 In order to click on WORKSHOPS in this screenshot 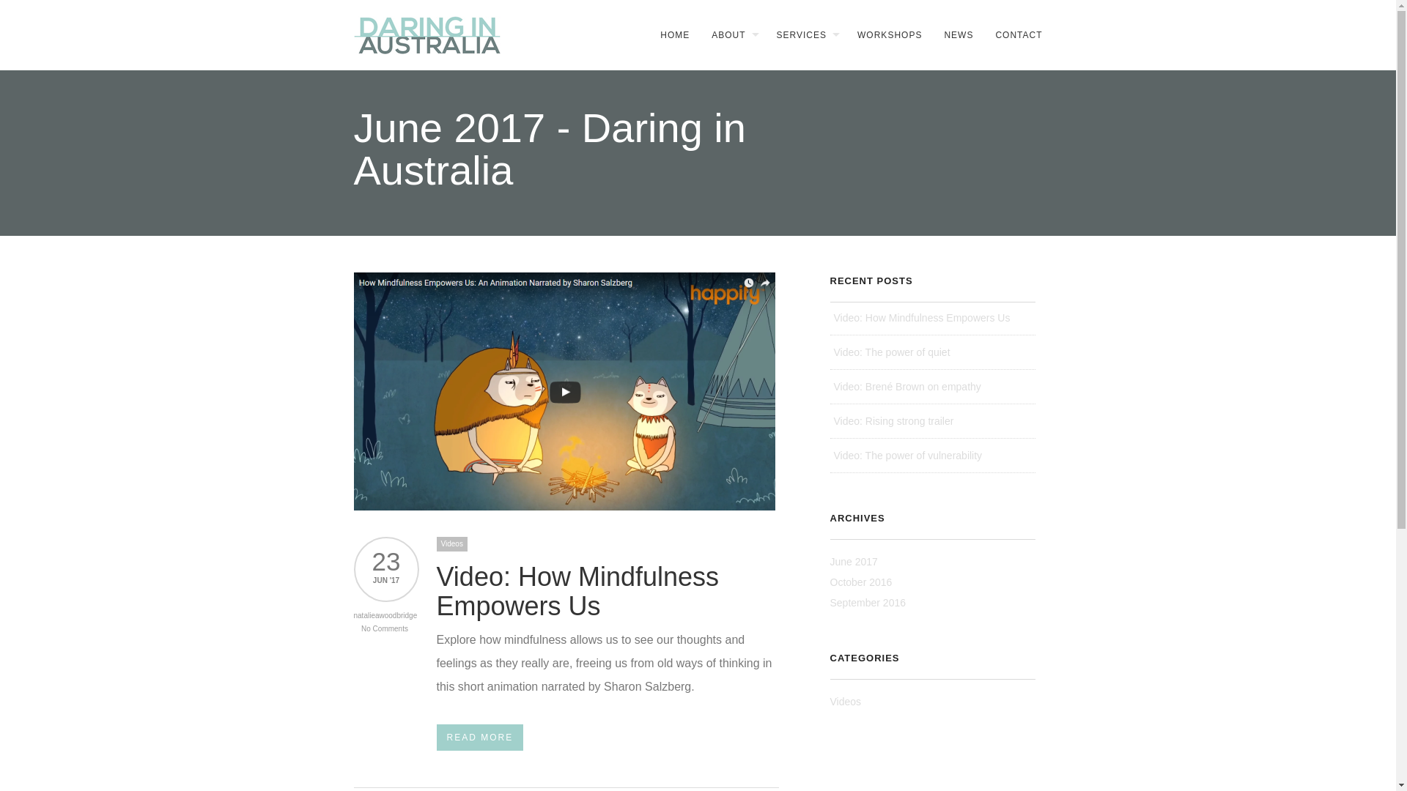, I will do `click(884, 35)`.